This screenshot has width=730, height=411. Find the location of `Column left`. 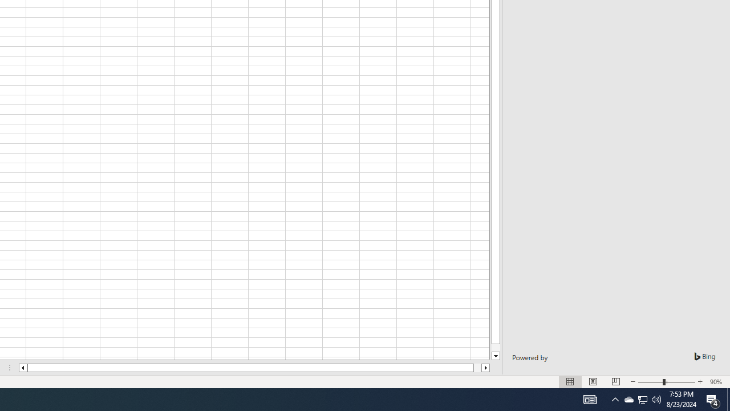

Column left is located at coordinates (22, 368).